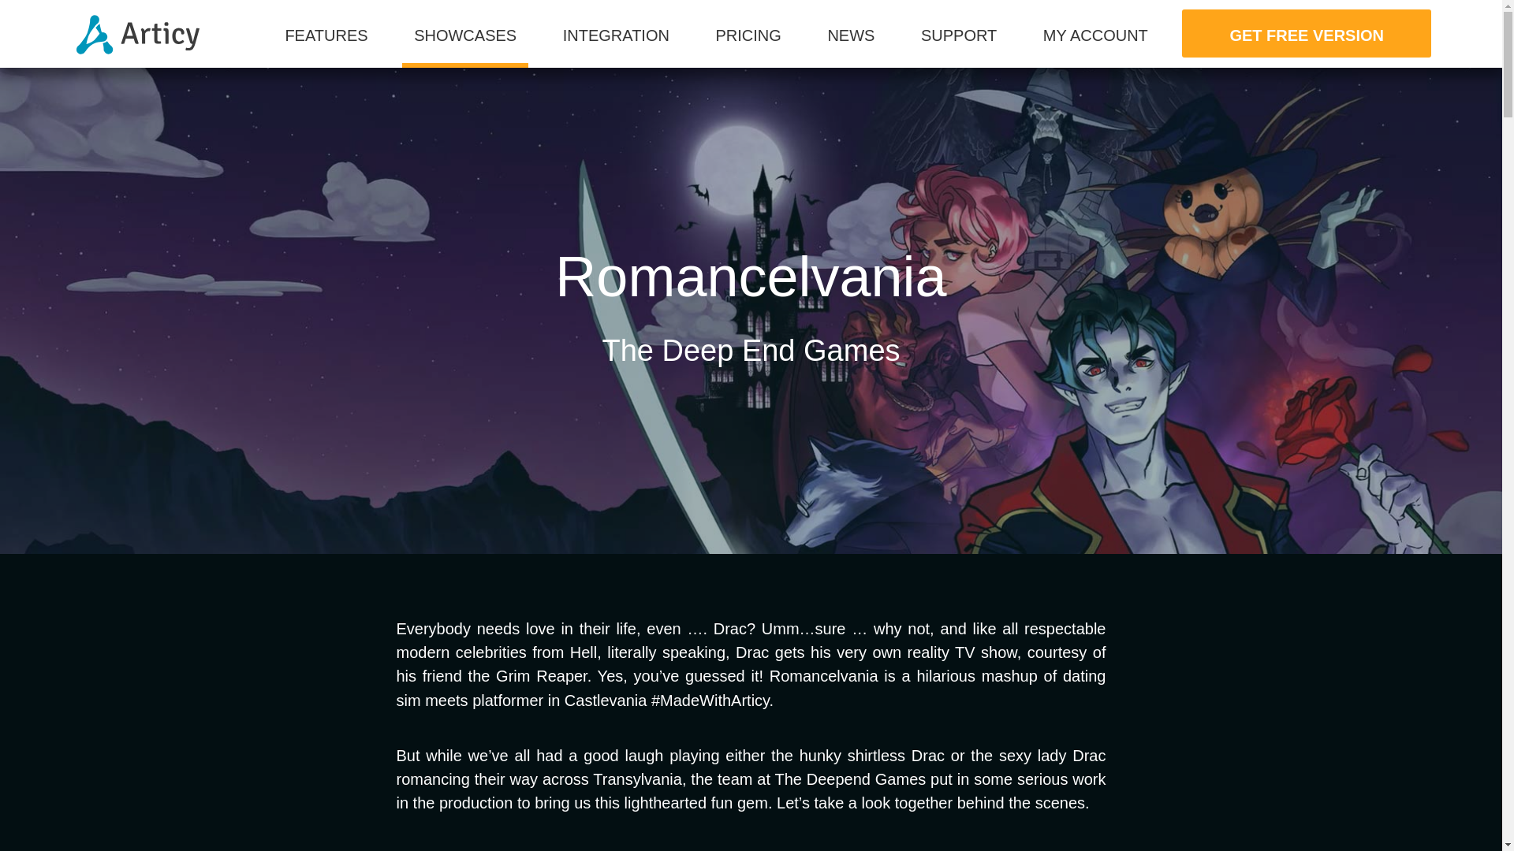 This screenshot has width=1514, height=851. What do you see at coordinates (748, 44) in the screenshot?
I see `PRICING` at bounding box center [748, 44].